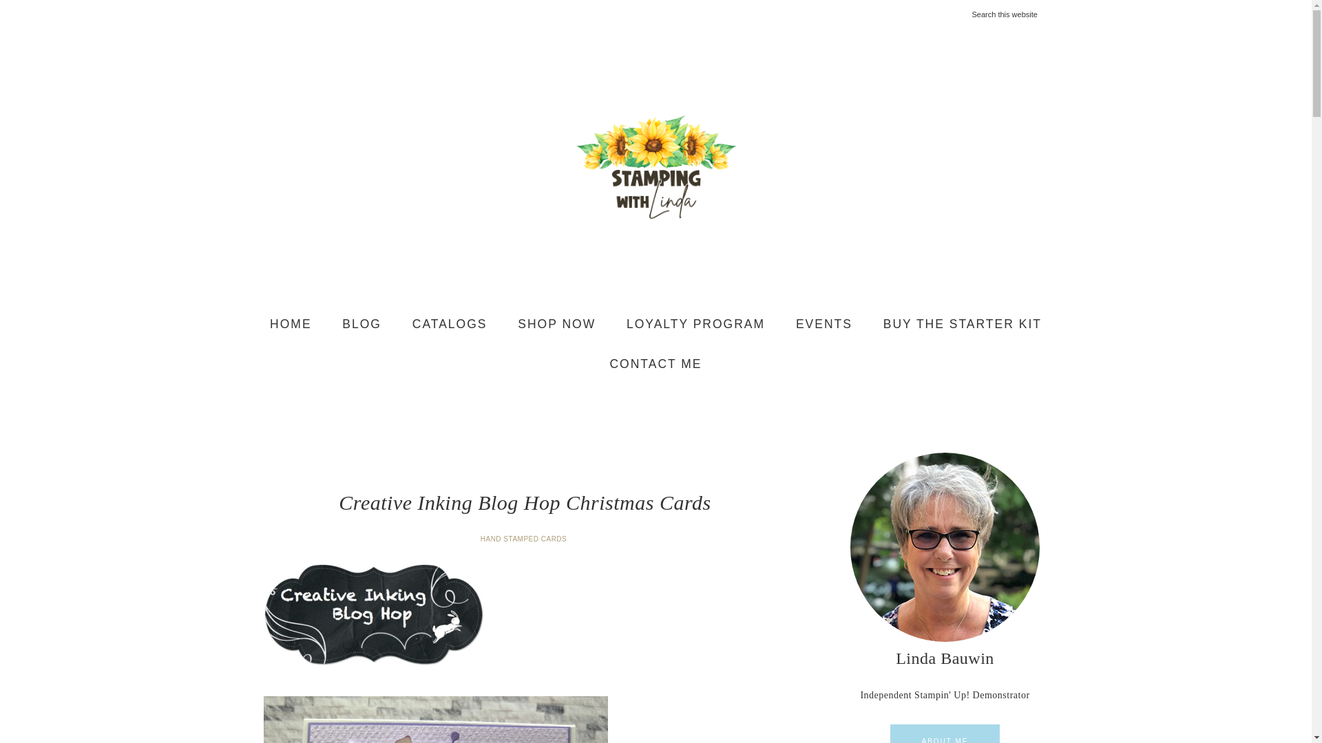 The height and width of the screenshot is (743, 1322). What do you see at coordinates (361, 325) in the screenshot?
I see `BLOG` at bounding box center [361, 325].